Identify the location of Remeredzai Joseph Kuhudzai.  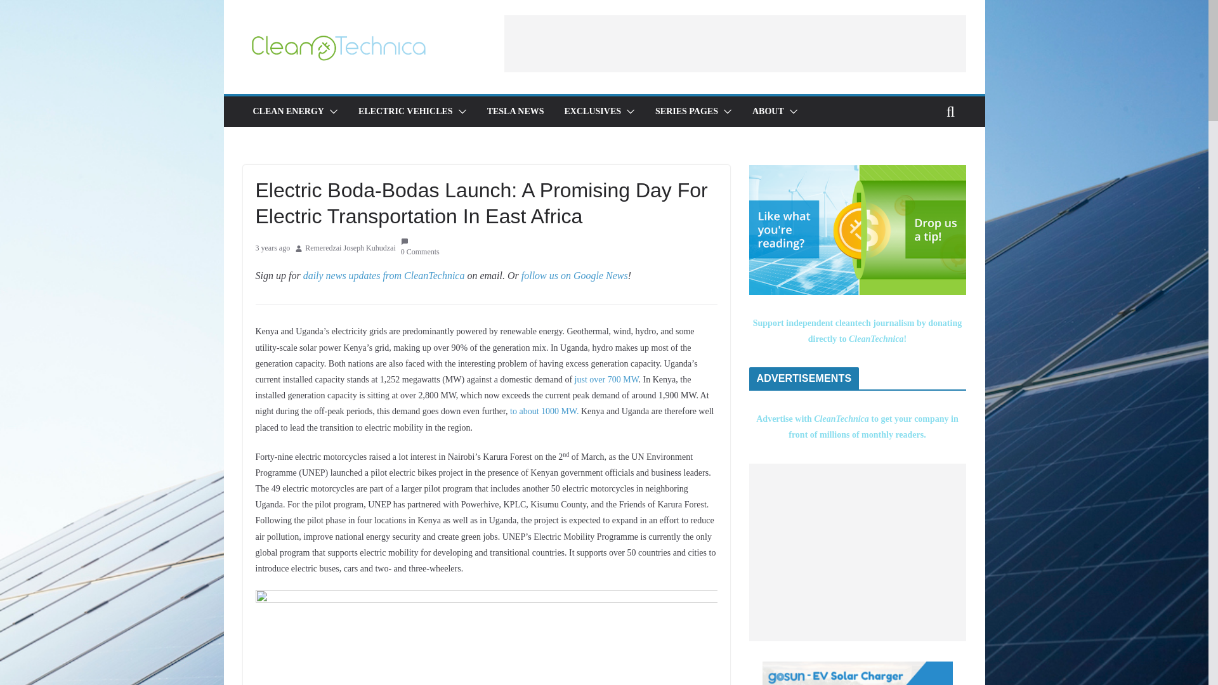
(350, 249).